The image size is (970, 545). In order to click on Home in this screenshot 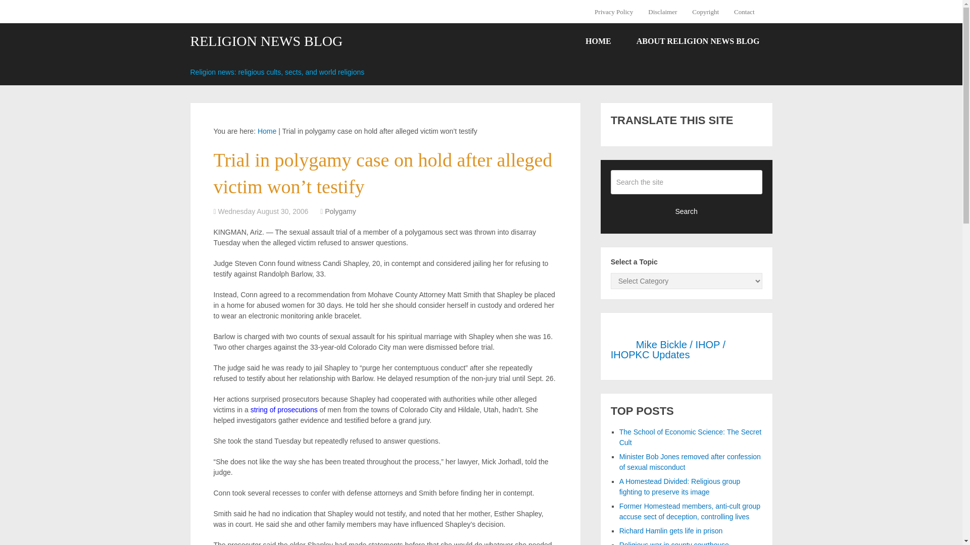, I will do `click(267, 131)`.